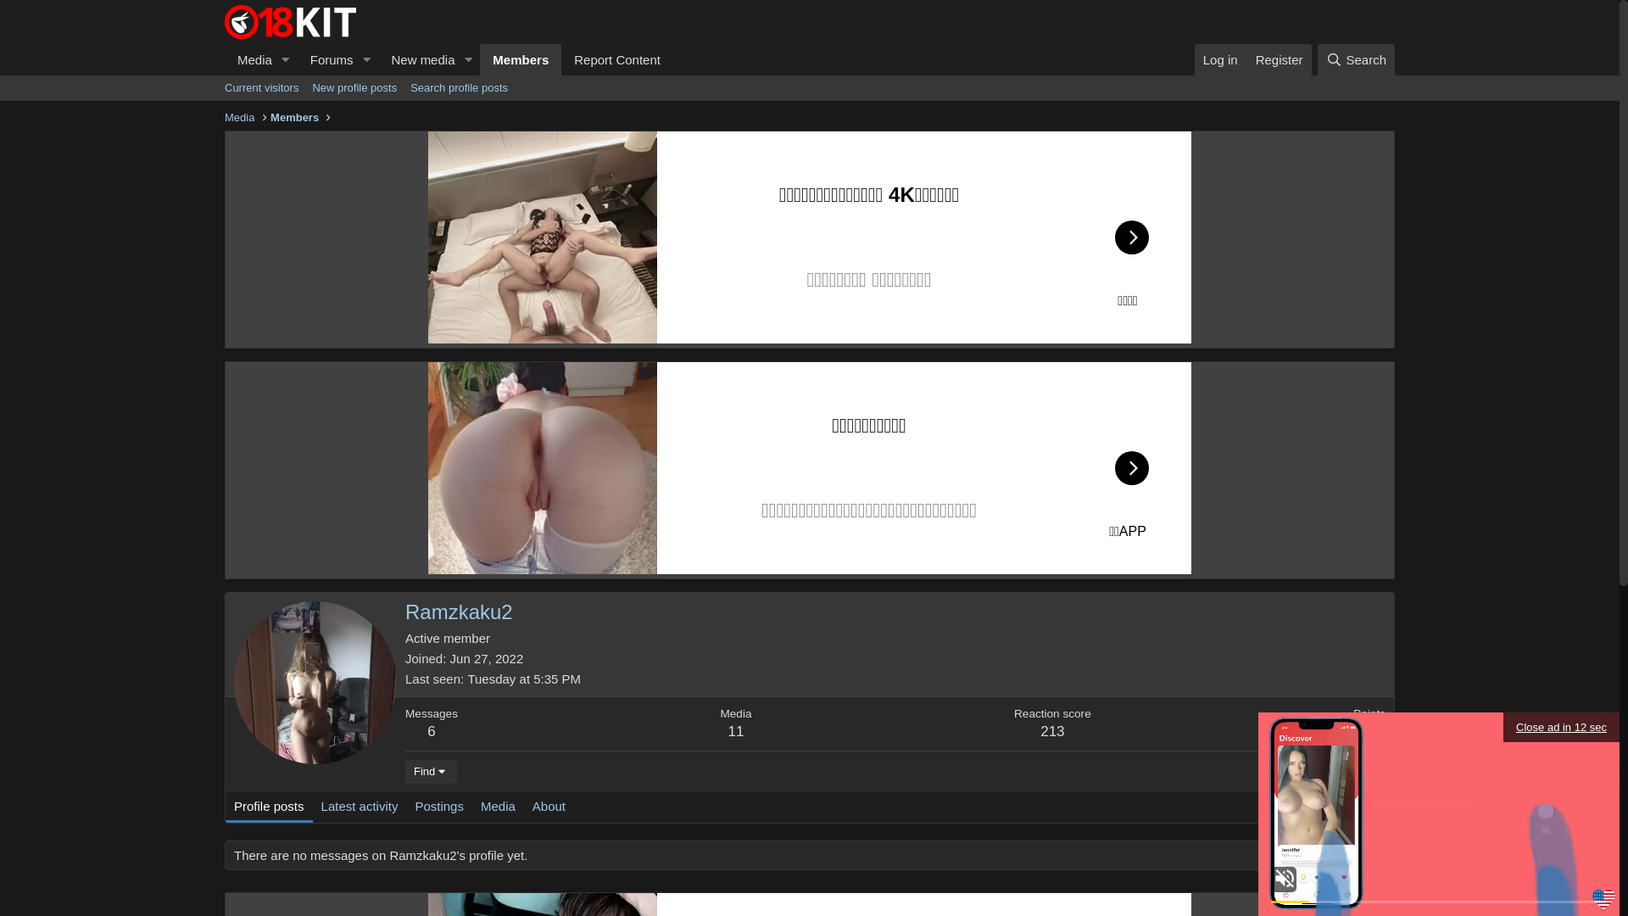 The height and width of the screenshot is (916, 1628). Describe the element at coordinates (295, 118) in the screenshot. I see `Members` at that location.